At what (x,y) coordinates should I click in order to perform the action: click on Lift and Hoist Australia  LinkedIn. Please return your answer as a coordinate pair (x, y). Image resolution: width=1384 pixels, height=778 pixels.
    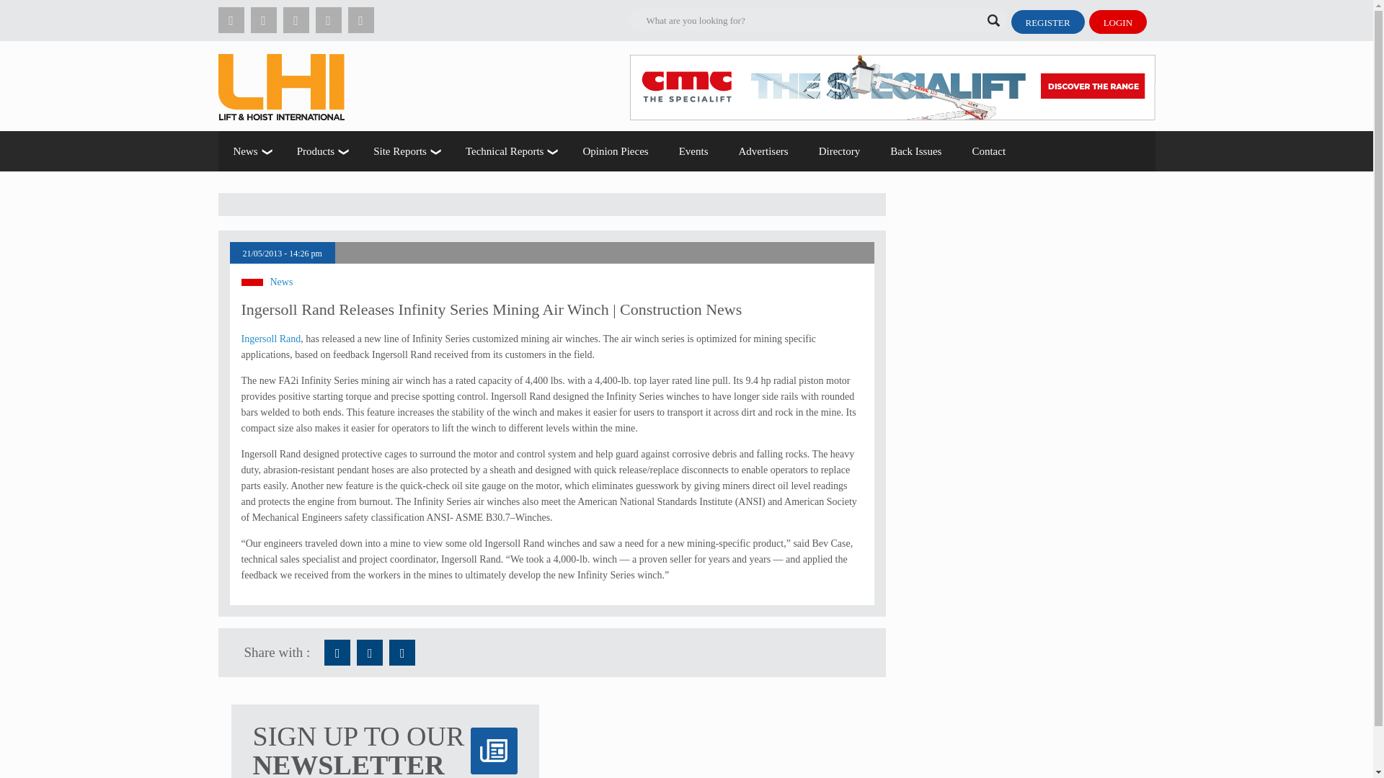
    Looking at the image, I should click on (402, 653).